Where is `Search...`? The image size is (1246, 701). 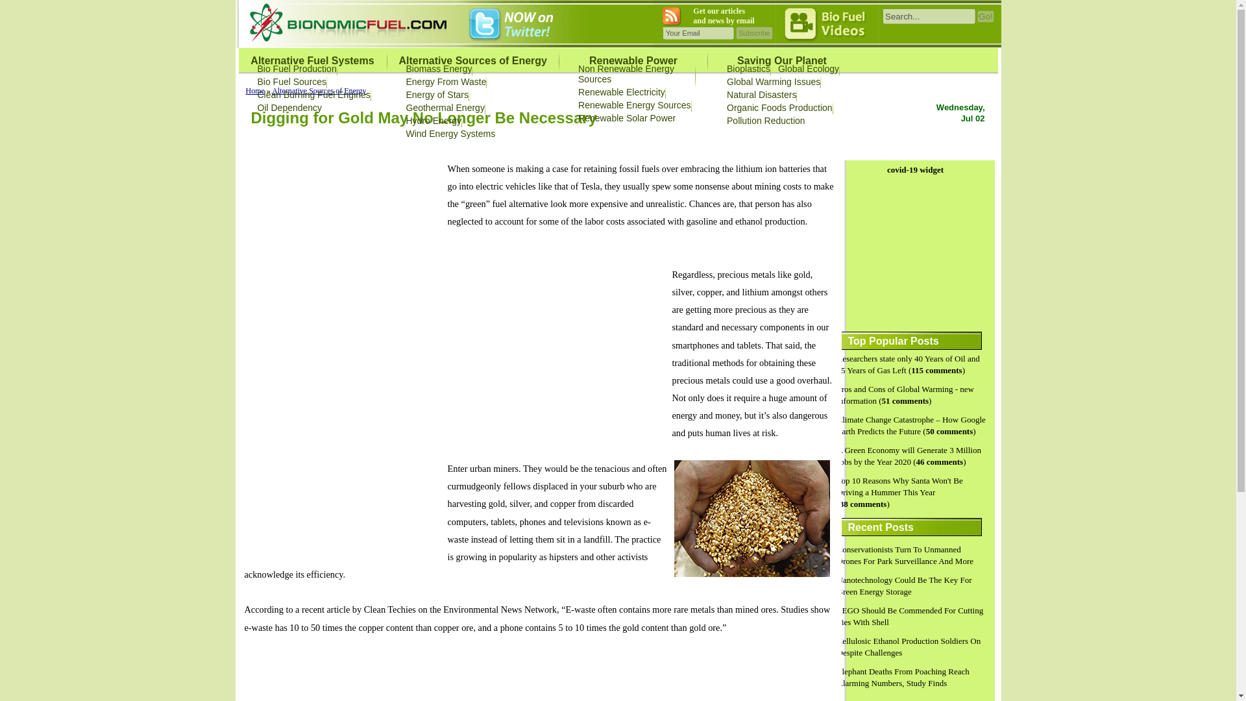 Search... is located at coordinates (929, 16).